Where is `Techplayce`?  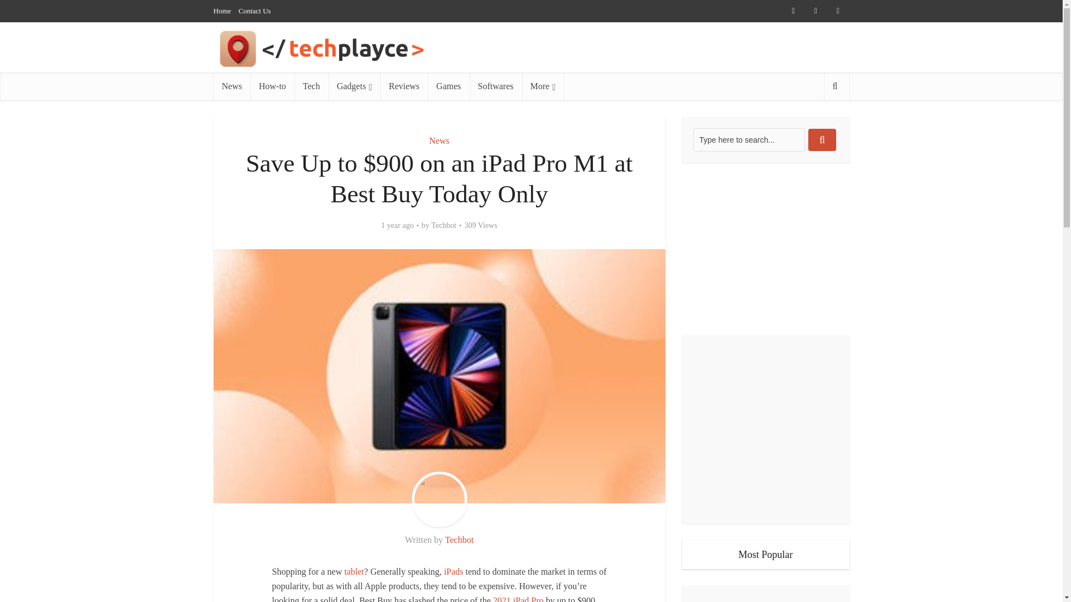 Techplayce is located at coordinates (365, 48).